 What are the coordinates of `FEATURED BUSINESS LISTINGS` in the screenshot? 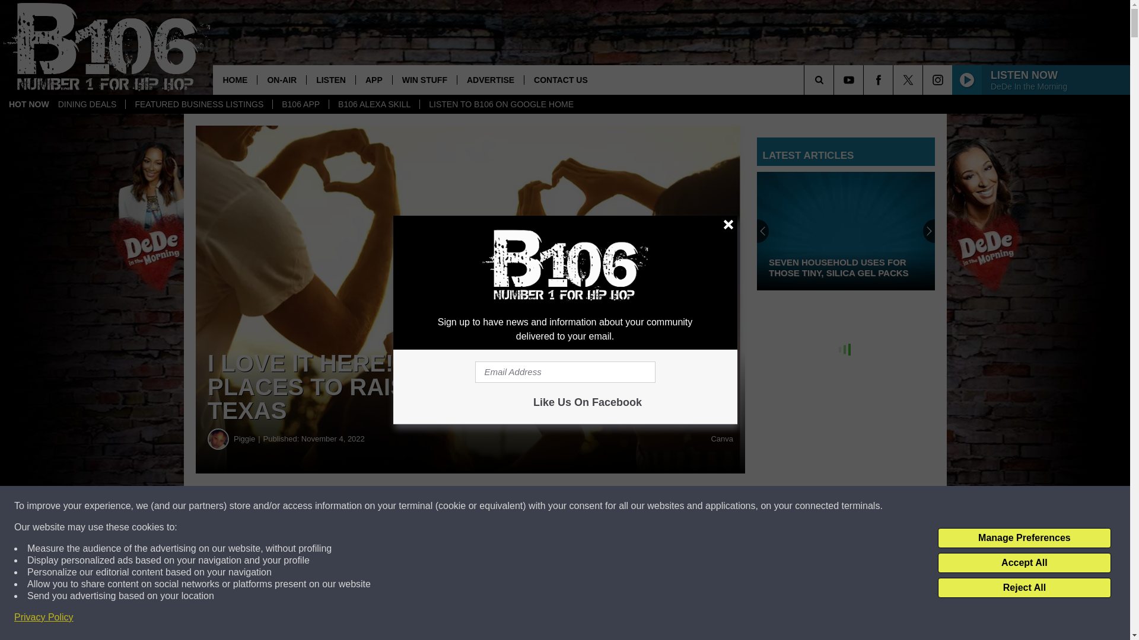 It's located at (198, 104).